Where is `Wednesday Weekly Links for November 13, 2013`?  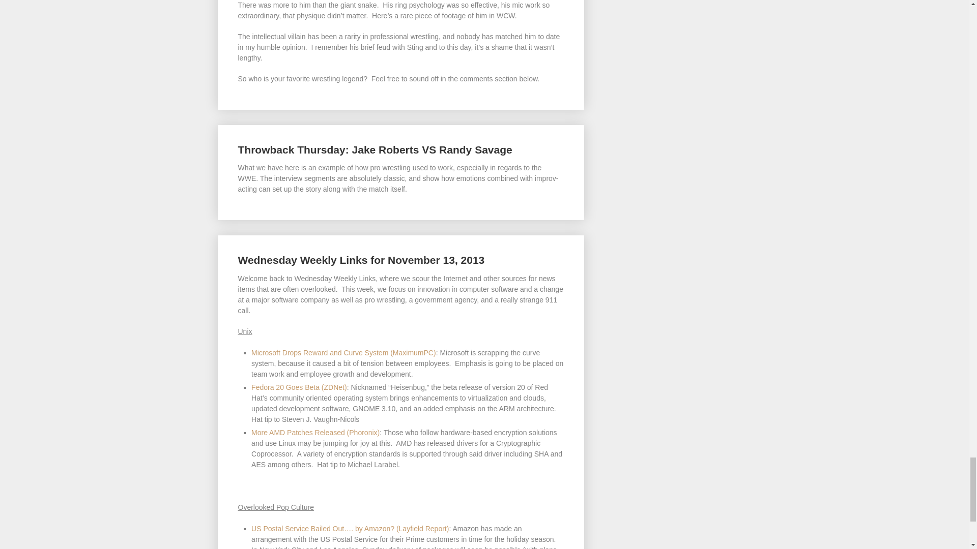
Wednesday Weekly Links for November 13, 2013 is located at coordinates (361, 260).